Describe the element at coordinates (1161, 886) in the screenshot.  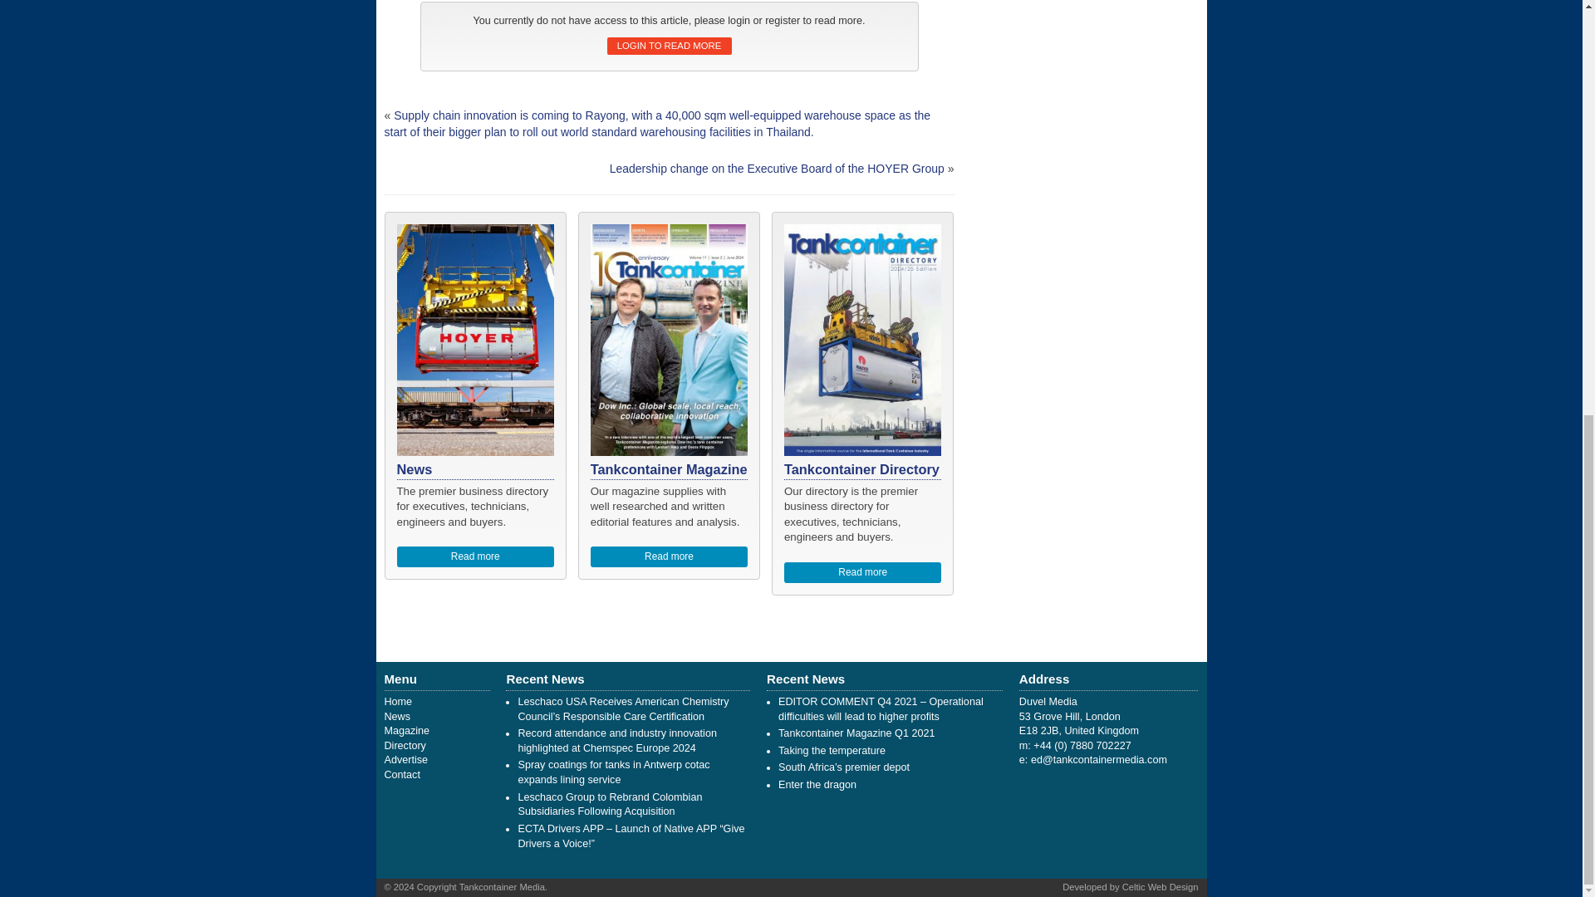
I see `WordPress` at that location.